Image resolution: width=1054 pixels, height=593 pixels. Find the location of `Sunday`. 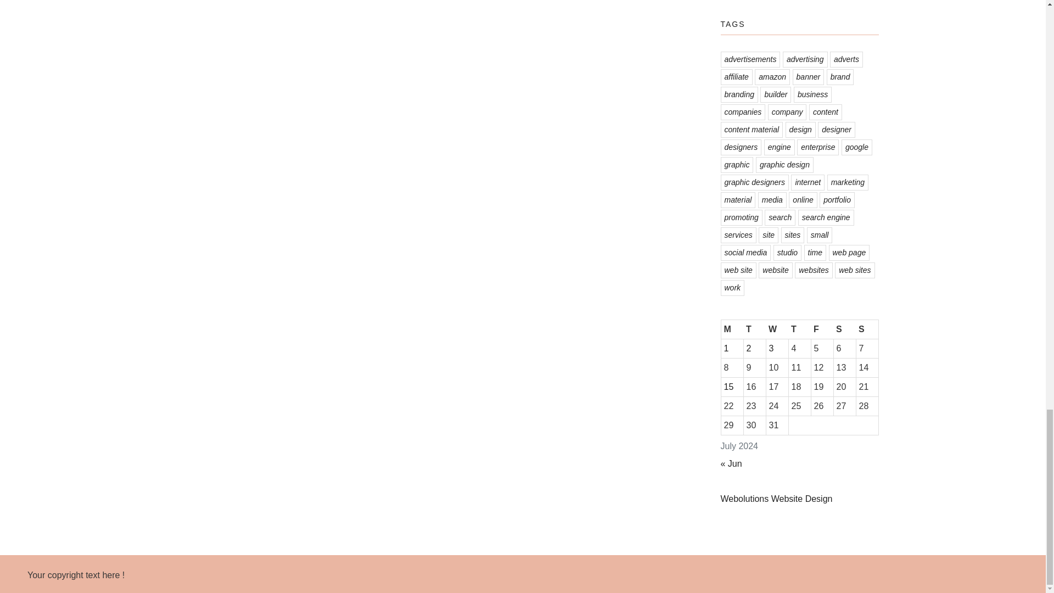

Sunday is located at coordinates (867, 329).